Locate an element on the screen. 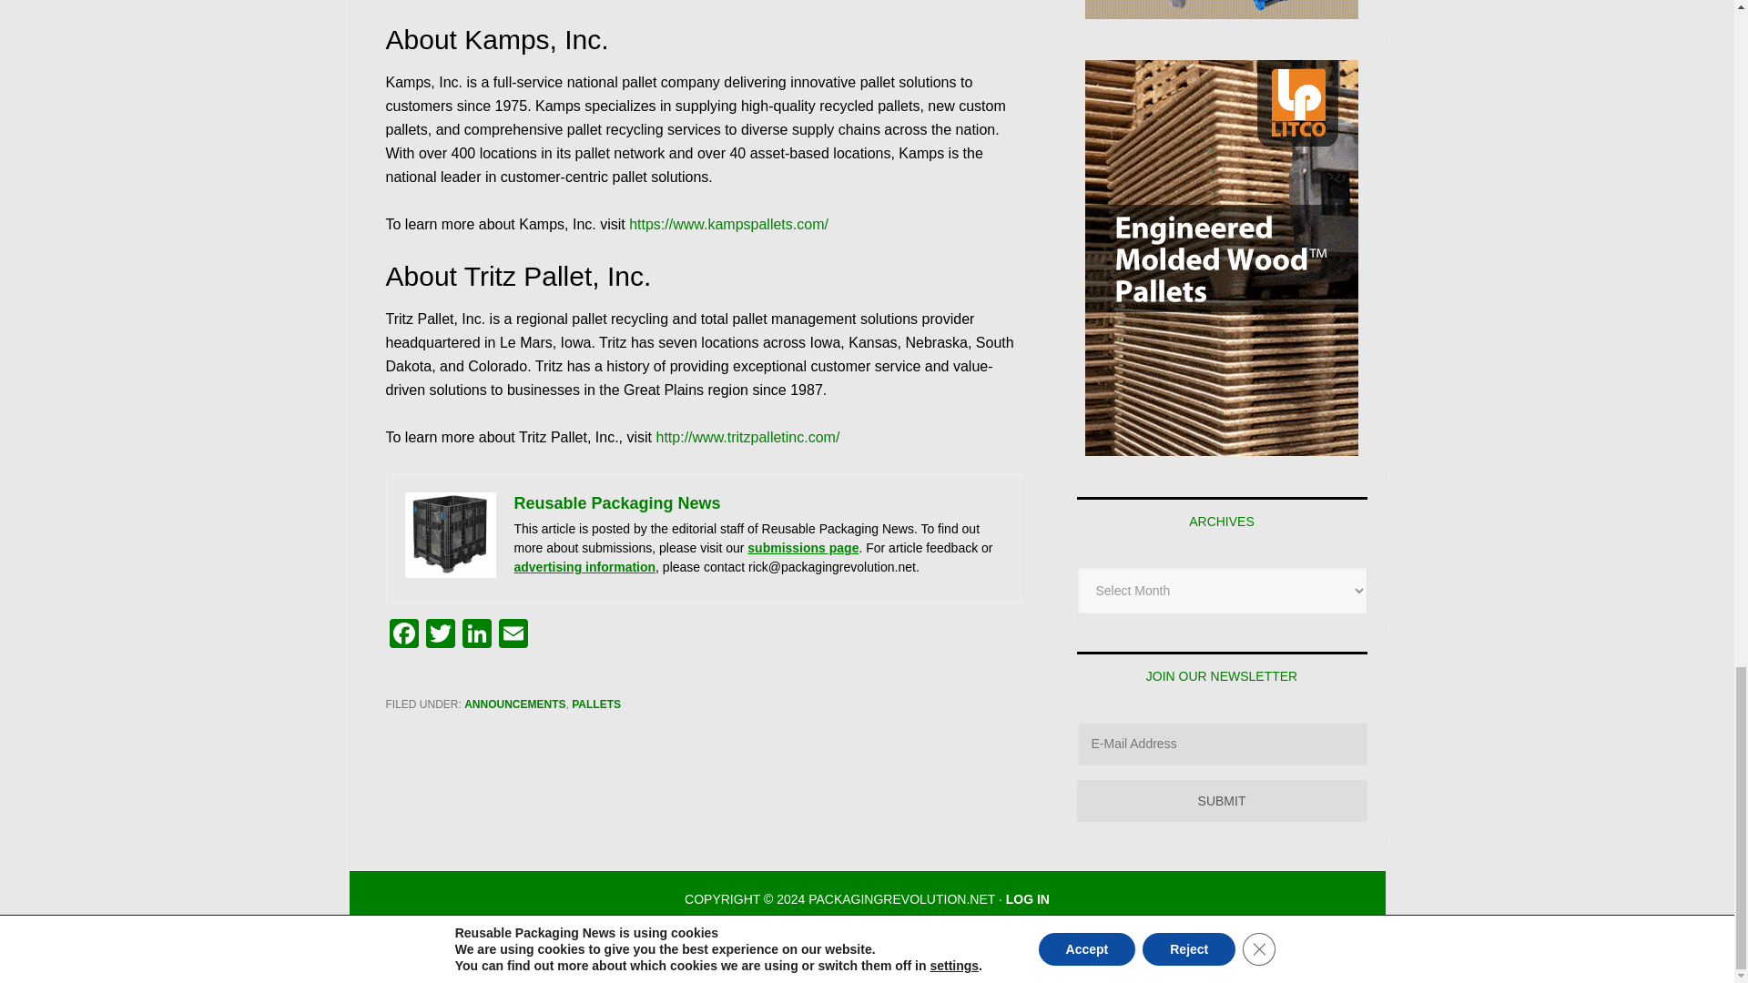 Image resolution: width=1748 pixels, height=983 pixels. Triple Diamond Plastics is located at coordinates (1222, 9).